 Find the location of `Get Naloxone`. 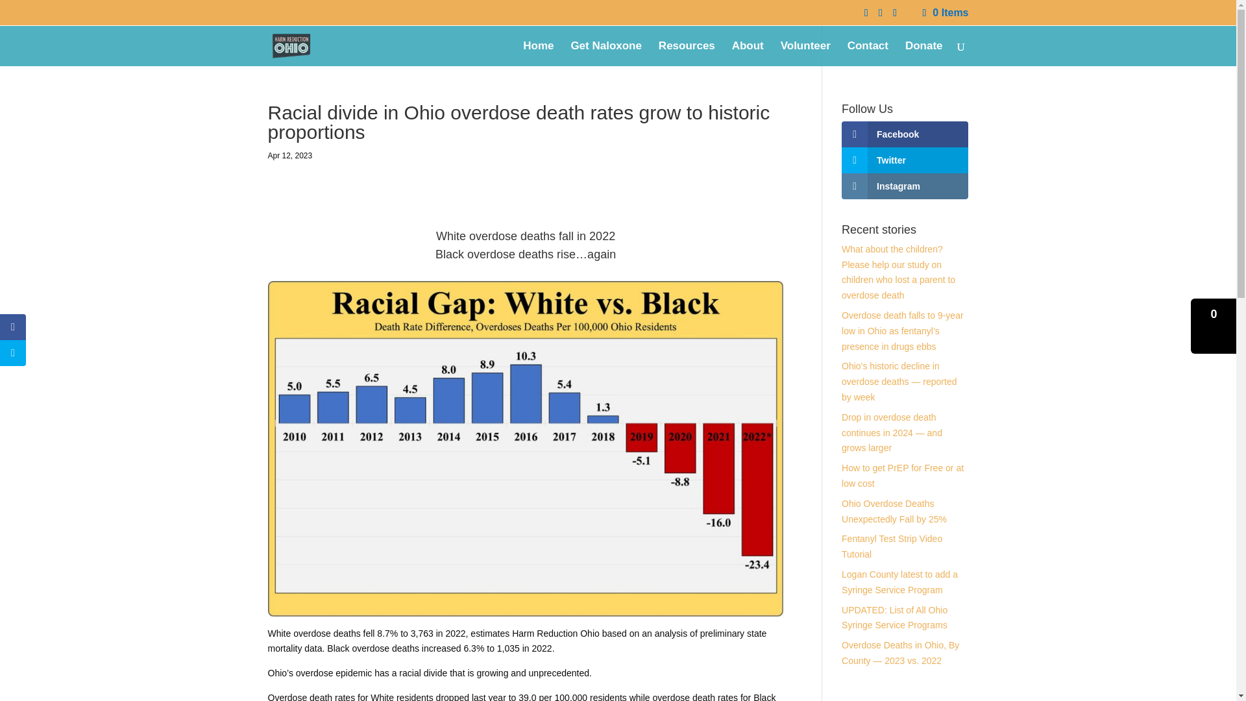

Get Naloxone is located at coordinates (606, 53).